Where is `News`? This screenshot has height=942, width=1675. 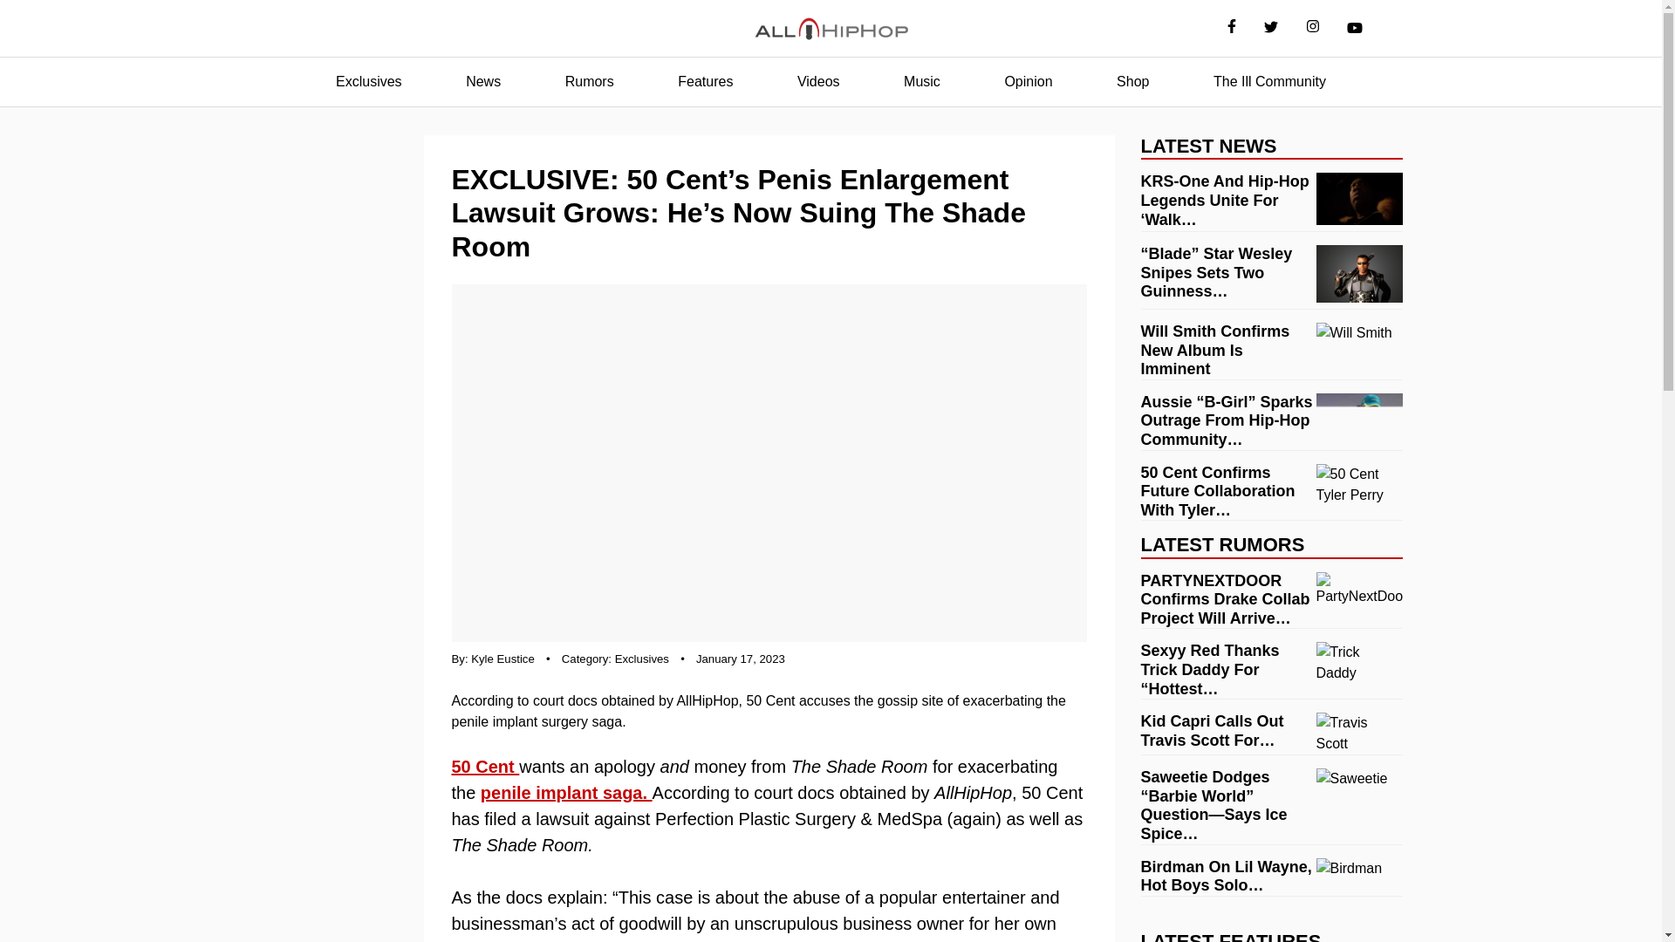 News is located at coordinates (483, 82).